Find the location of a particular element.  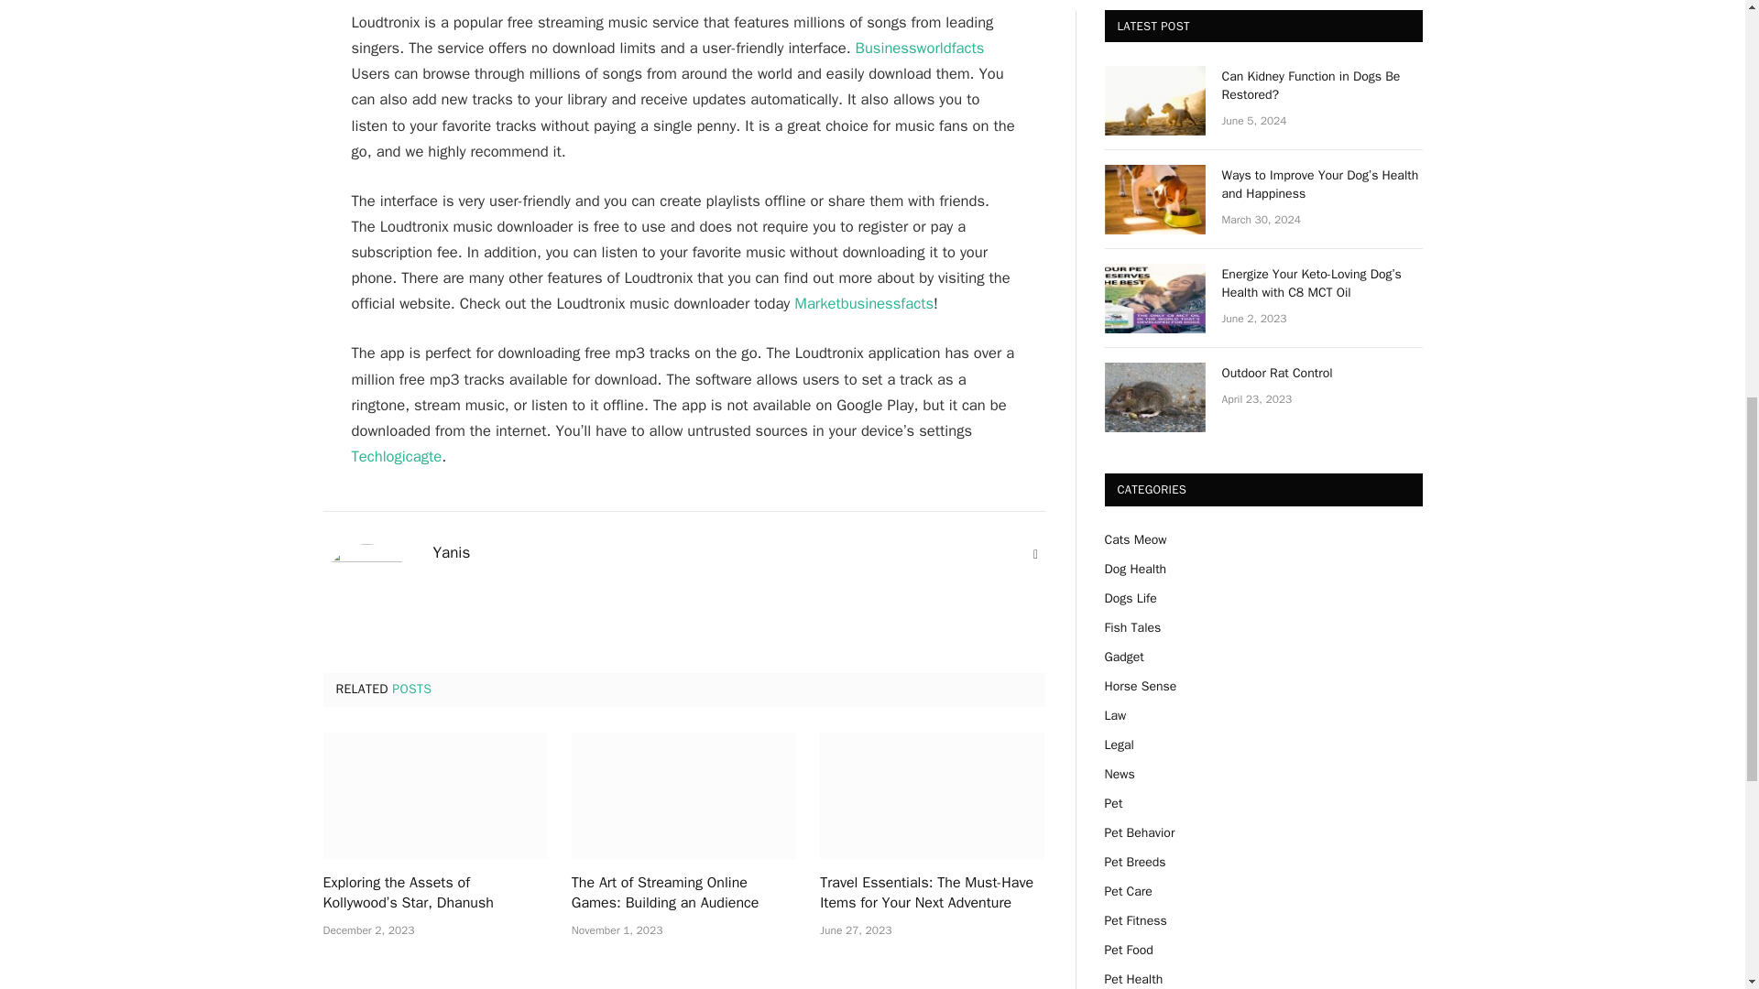

Marketbusinessfacts is located at coordinates (864, 303).